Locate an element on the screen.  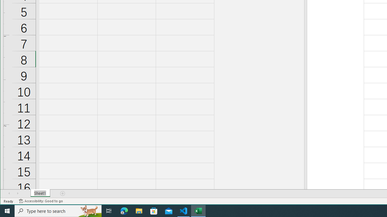
Scroll Left is located at coordinates (9, 193).